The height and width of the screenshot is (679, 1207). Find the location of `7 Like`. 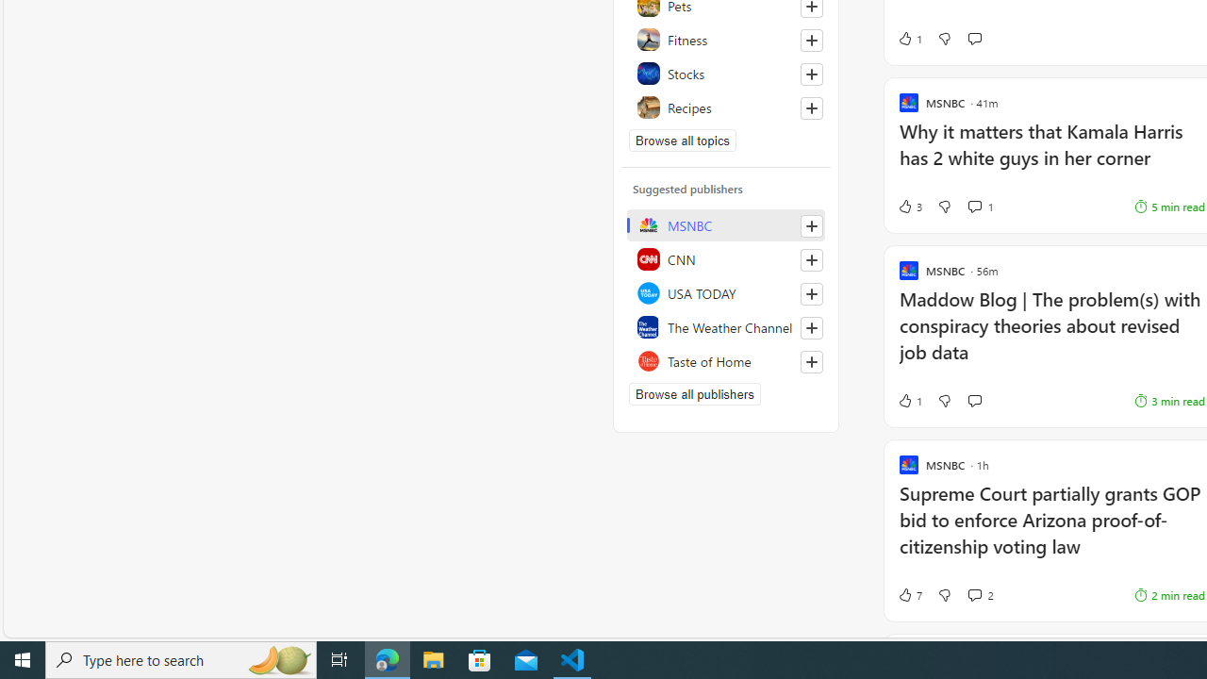

7 Like is located at coordinates (909, 594).